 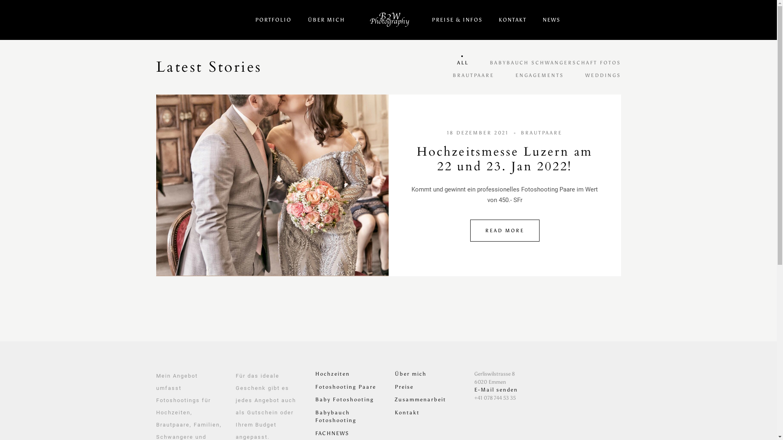 What do you see at coordinates (505, 159) in the screenshot?
I see `Hochzeitsmesse Luzern am 22 und 23. Jan 2022!` at bounding box center [505, 159].